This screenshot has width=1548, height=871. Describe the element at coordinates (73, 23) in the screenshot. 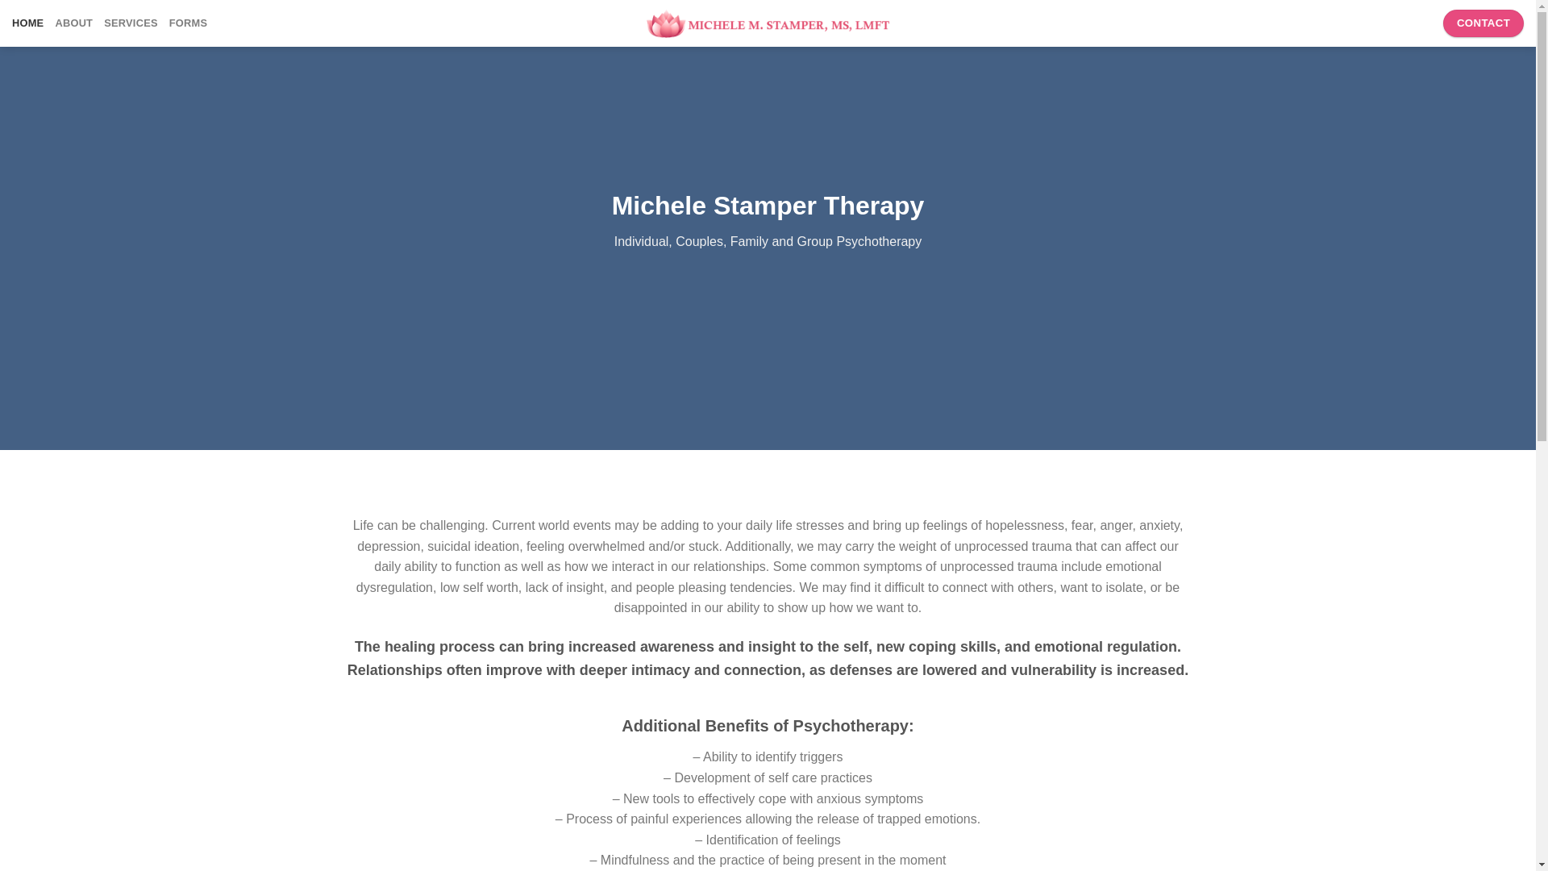

I see `ABOUT` at that location.